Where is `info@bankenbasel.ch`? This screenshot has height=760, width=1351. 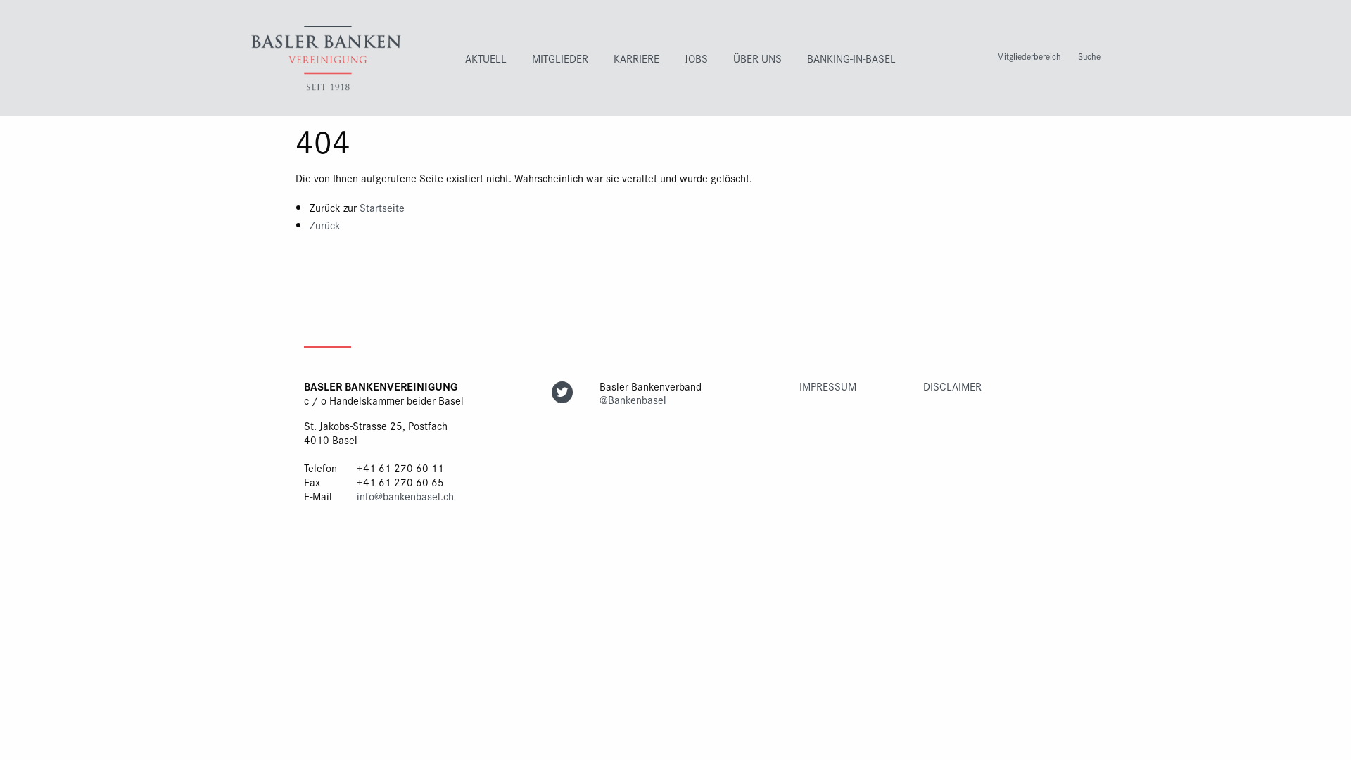 info@bankenbasel.ch is located at coordinates (405, 495).